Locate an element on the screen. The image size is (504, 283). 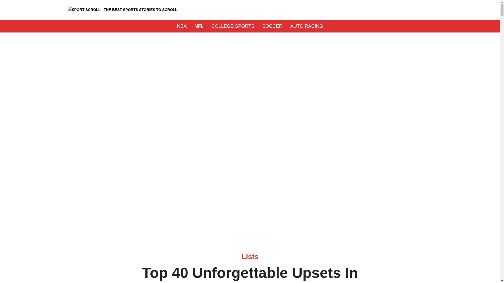
Lists is located at coordinates (250, 257).